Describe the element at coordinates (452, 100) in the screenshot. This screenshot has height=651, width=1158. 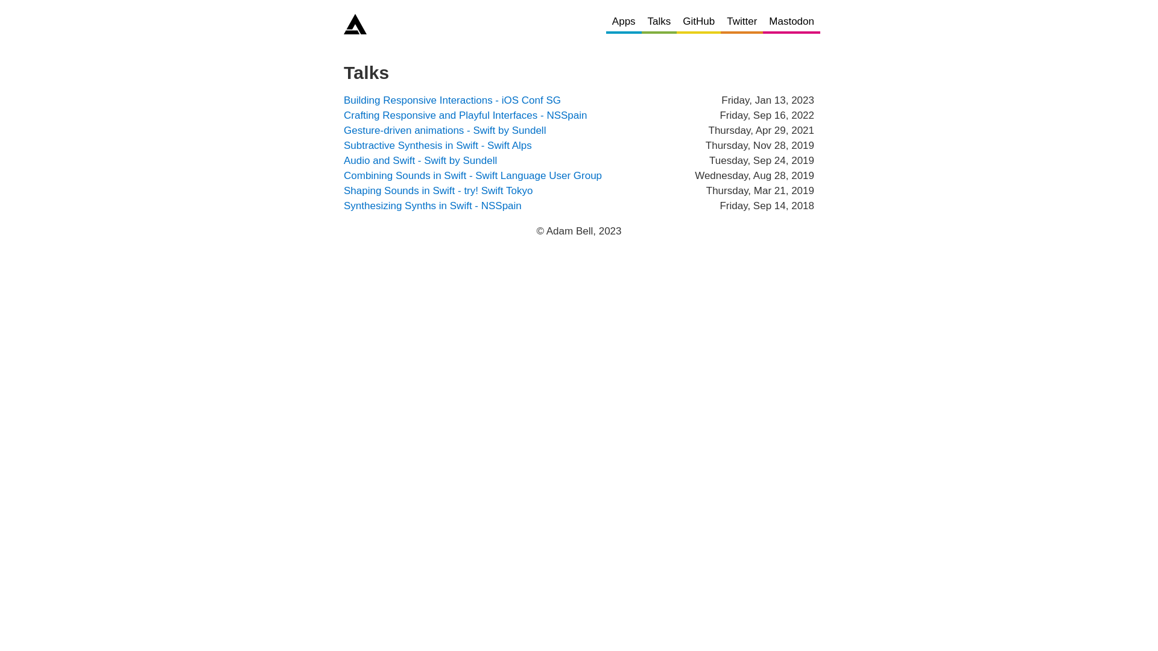
I see `Building Responsive Interactions - iOS Conf SG` at that location.